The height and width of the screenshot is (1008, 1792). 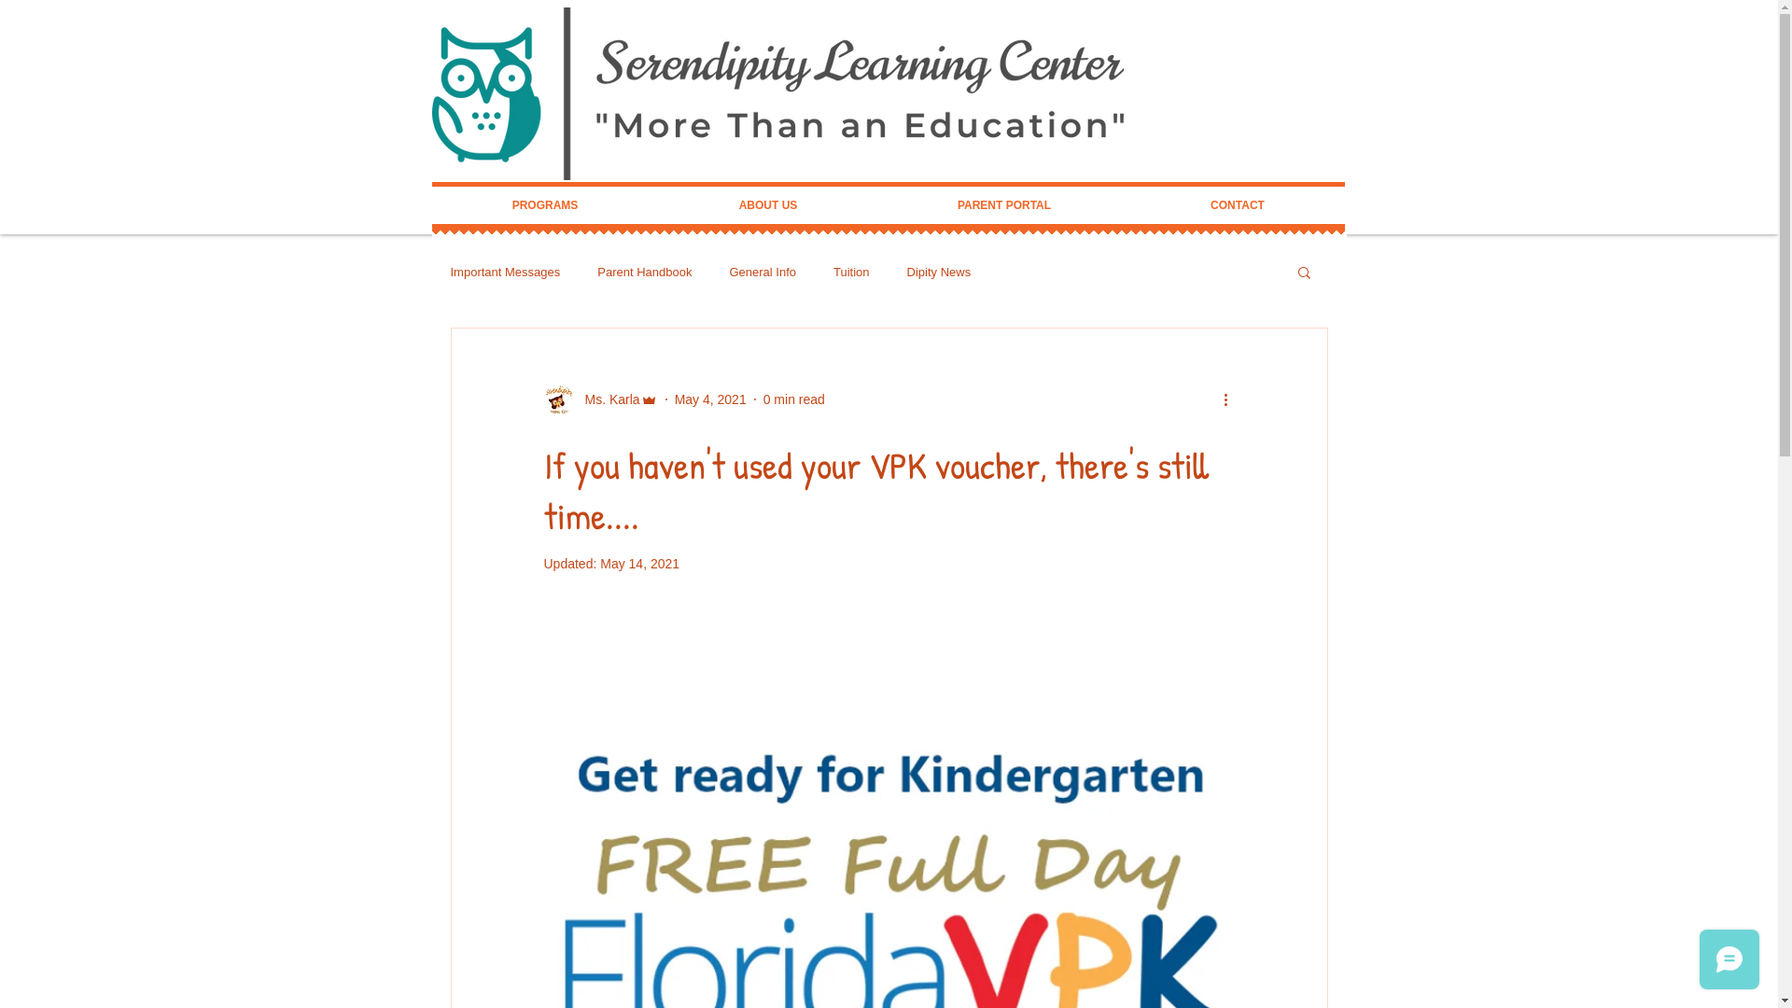 I want to click on Ms. Karla, so click(x=600, y=399).